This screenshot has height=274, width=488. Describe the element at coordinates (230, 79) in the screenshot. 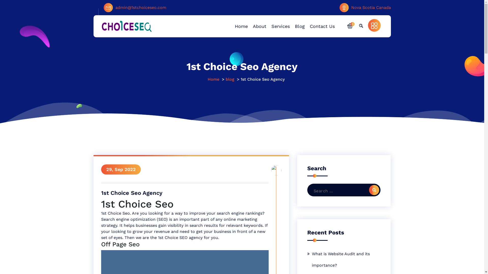

I see `blog` at that location.